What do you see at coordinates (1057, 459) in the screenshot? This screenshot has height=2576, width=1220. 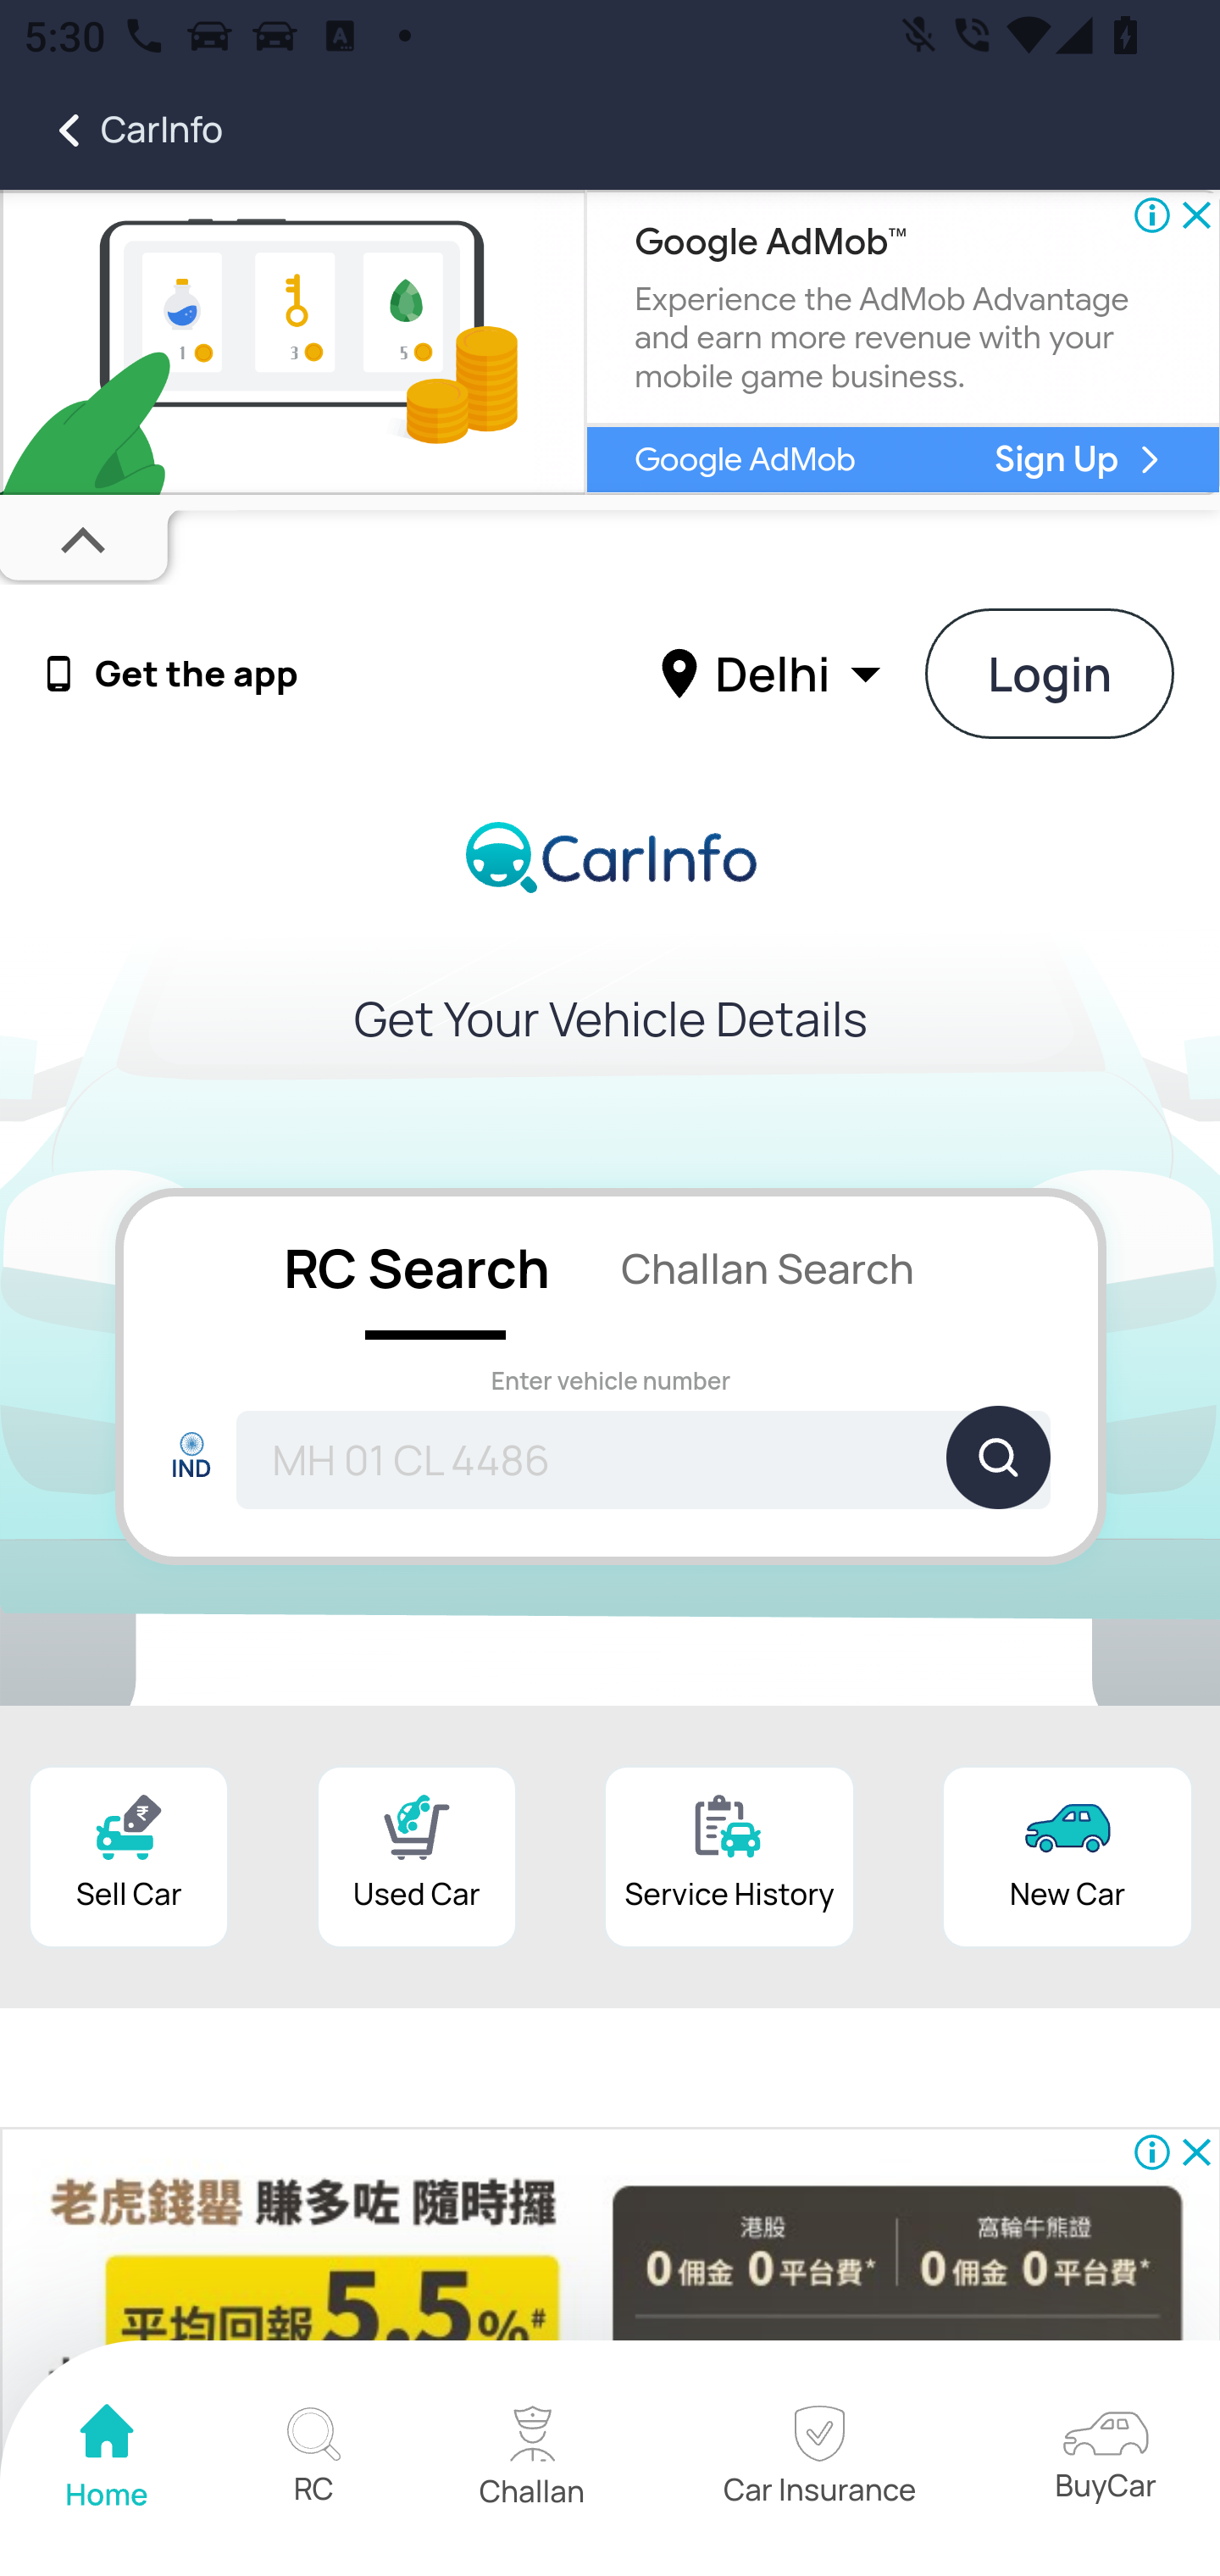 I see `Sign Up` at bounding box center [1057, 459].